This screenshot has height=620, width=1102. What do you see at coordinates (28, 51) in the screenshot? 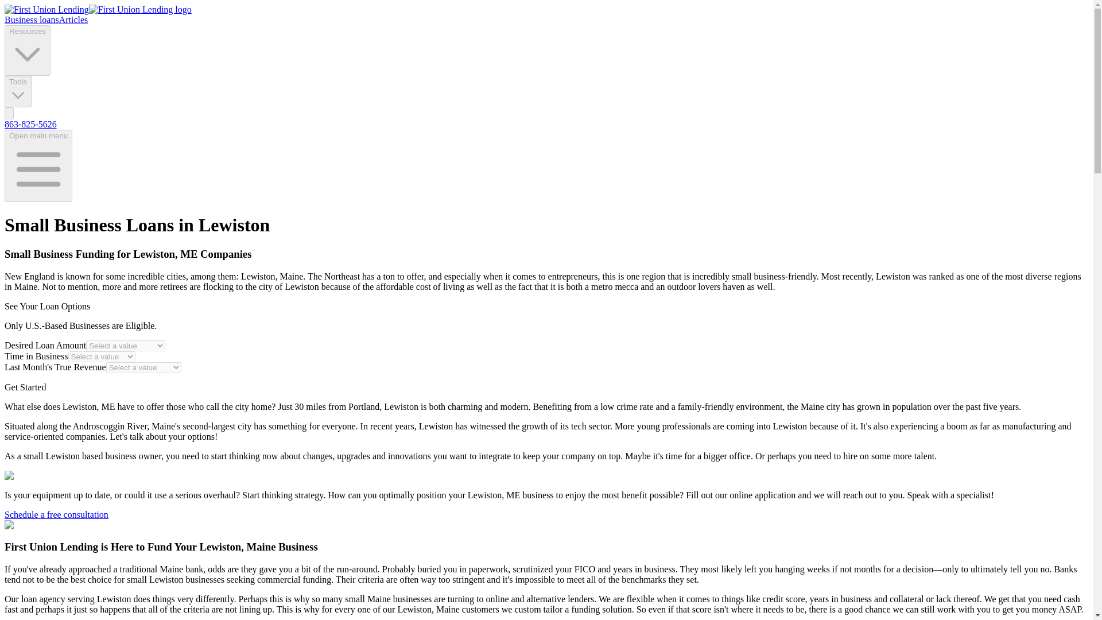
I see `Resources` at bounding box center [28, 51].